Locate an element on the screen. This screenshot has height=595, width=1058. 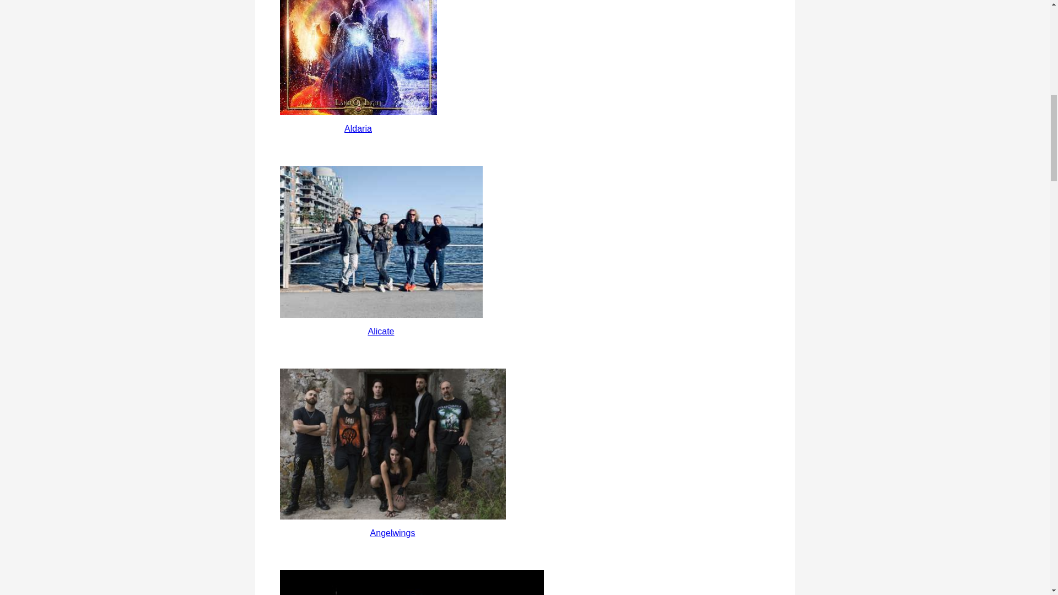
Angelwings is located at coordinates (393, 533).